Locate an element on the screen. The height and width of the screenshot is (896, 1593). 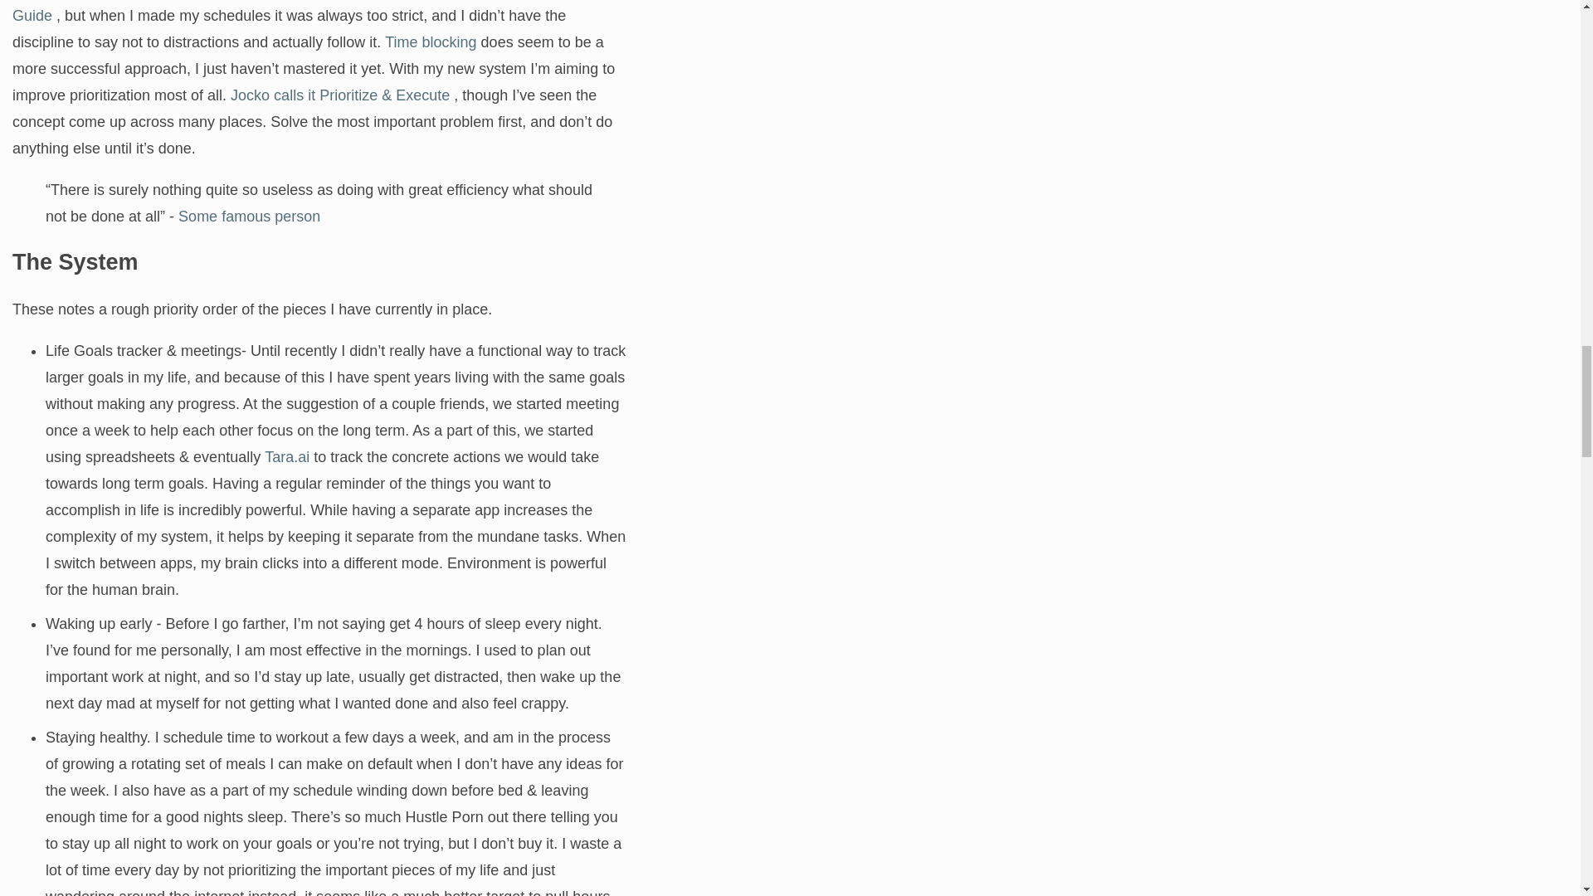
Tara.ai is located at coordinates (286, 456).